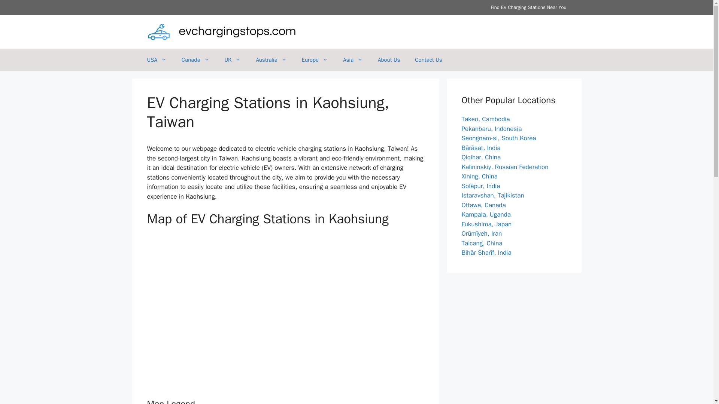 The width and height of the screenshot is (719, 404). Describe the element at coordinates (157, 60) in the screenshot. I see `USA` at that location.